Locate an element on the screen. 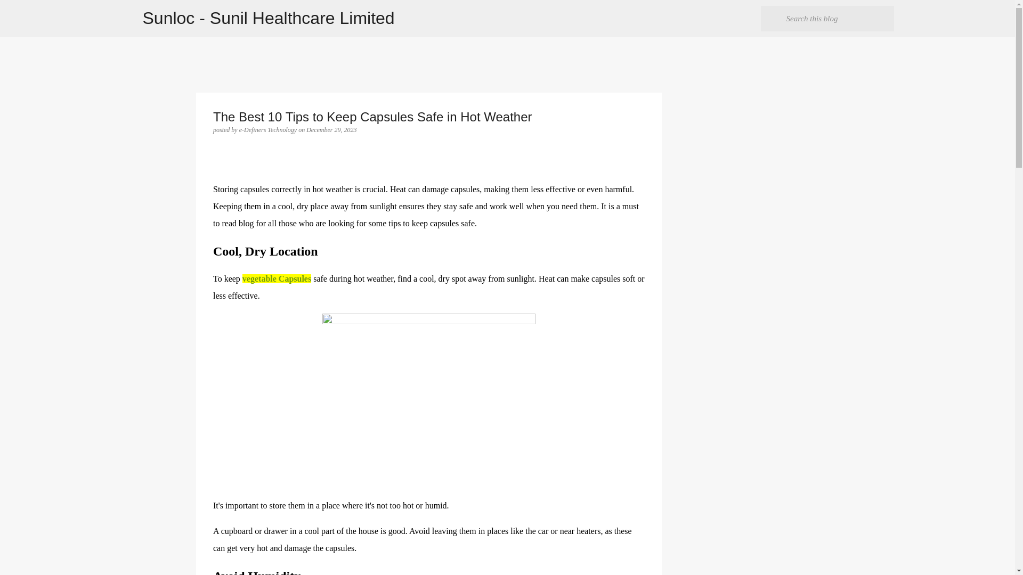 This screenshot has height=575, width=1023. vegetable Capsules is located at coordinates (277, 279).